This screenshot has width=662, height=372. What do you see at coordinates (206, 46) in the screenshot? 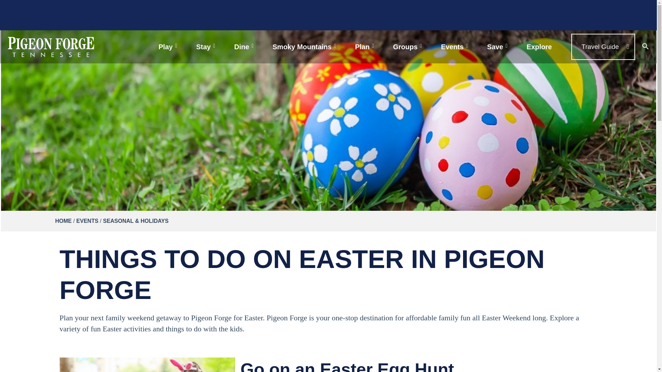
I see `Stay` at bounding box center [206, 46].